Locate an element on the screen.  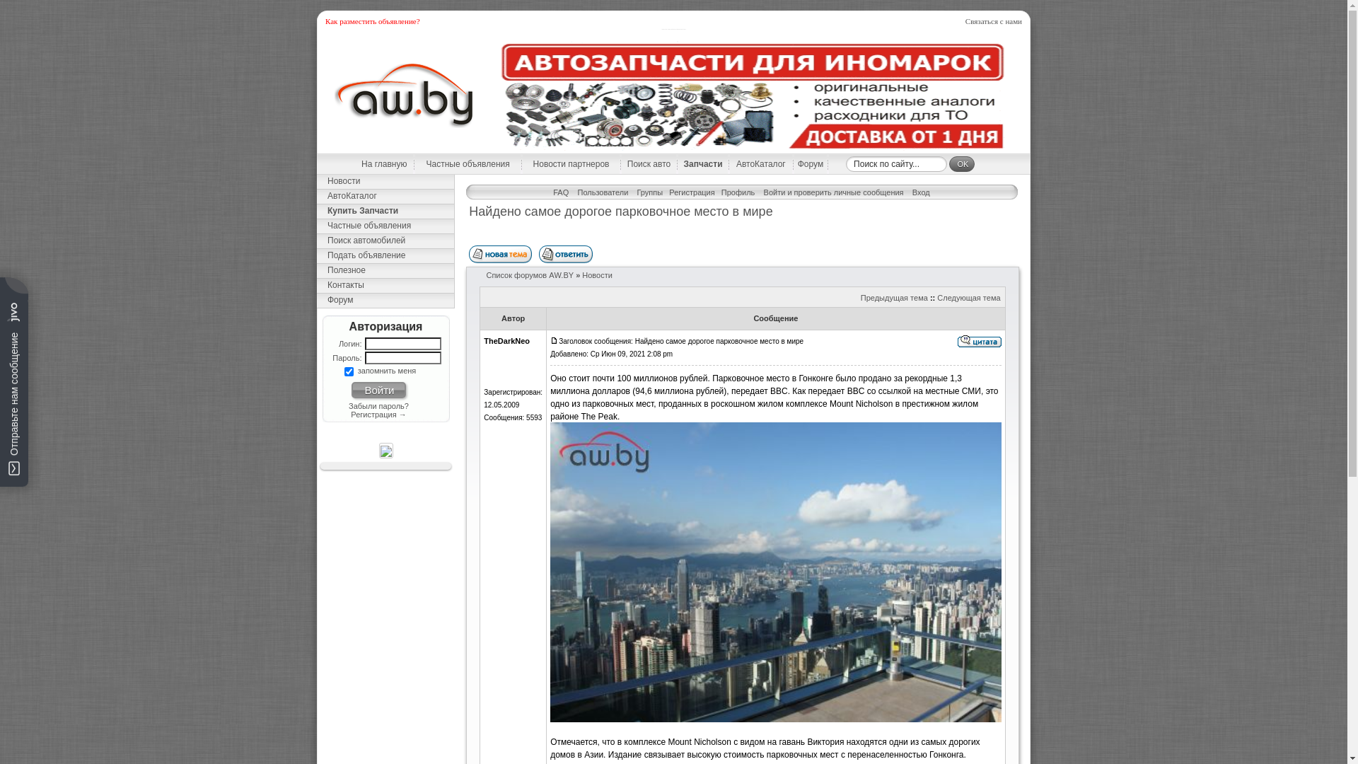
OK is located at coordinates (962, 164).